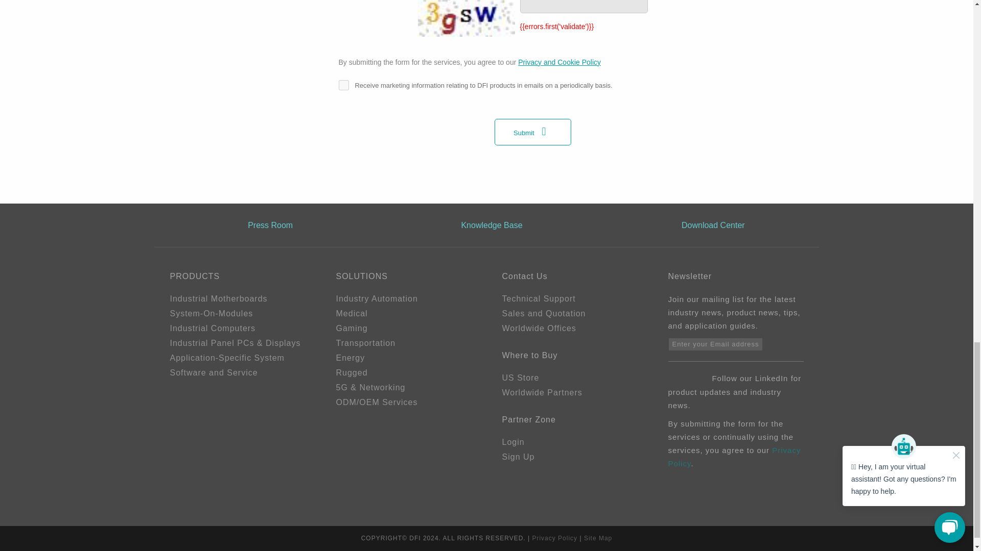  What do you see at coordinates (237, 373) in the screenshot?
I see `Software and Service` at bounding box center [237, 373].